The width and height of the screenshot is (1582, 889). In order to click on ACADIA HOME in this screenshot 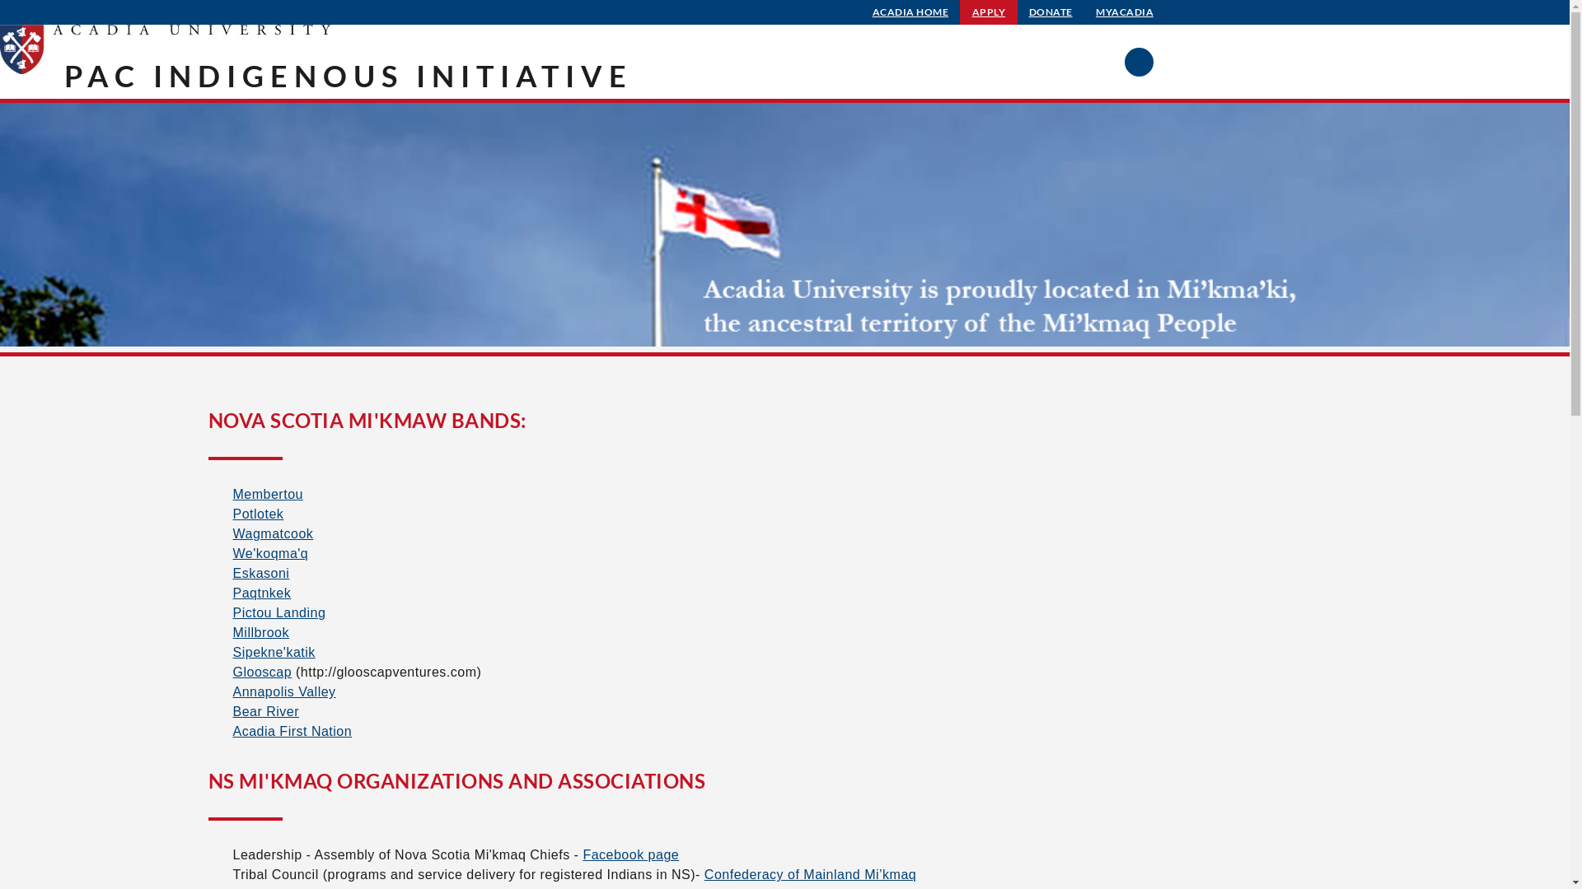, I will do `click(911, 12)`.